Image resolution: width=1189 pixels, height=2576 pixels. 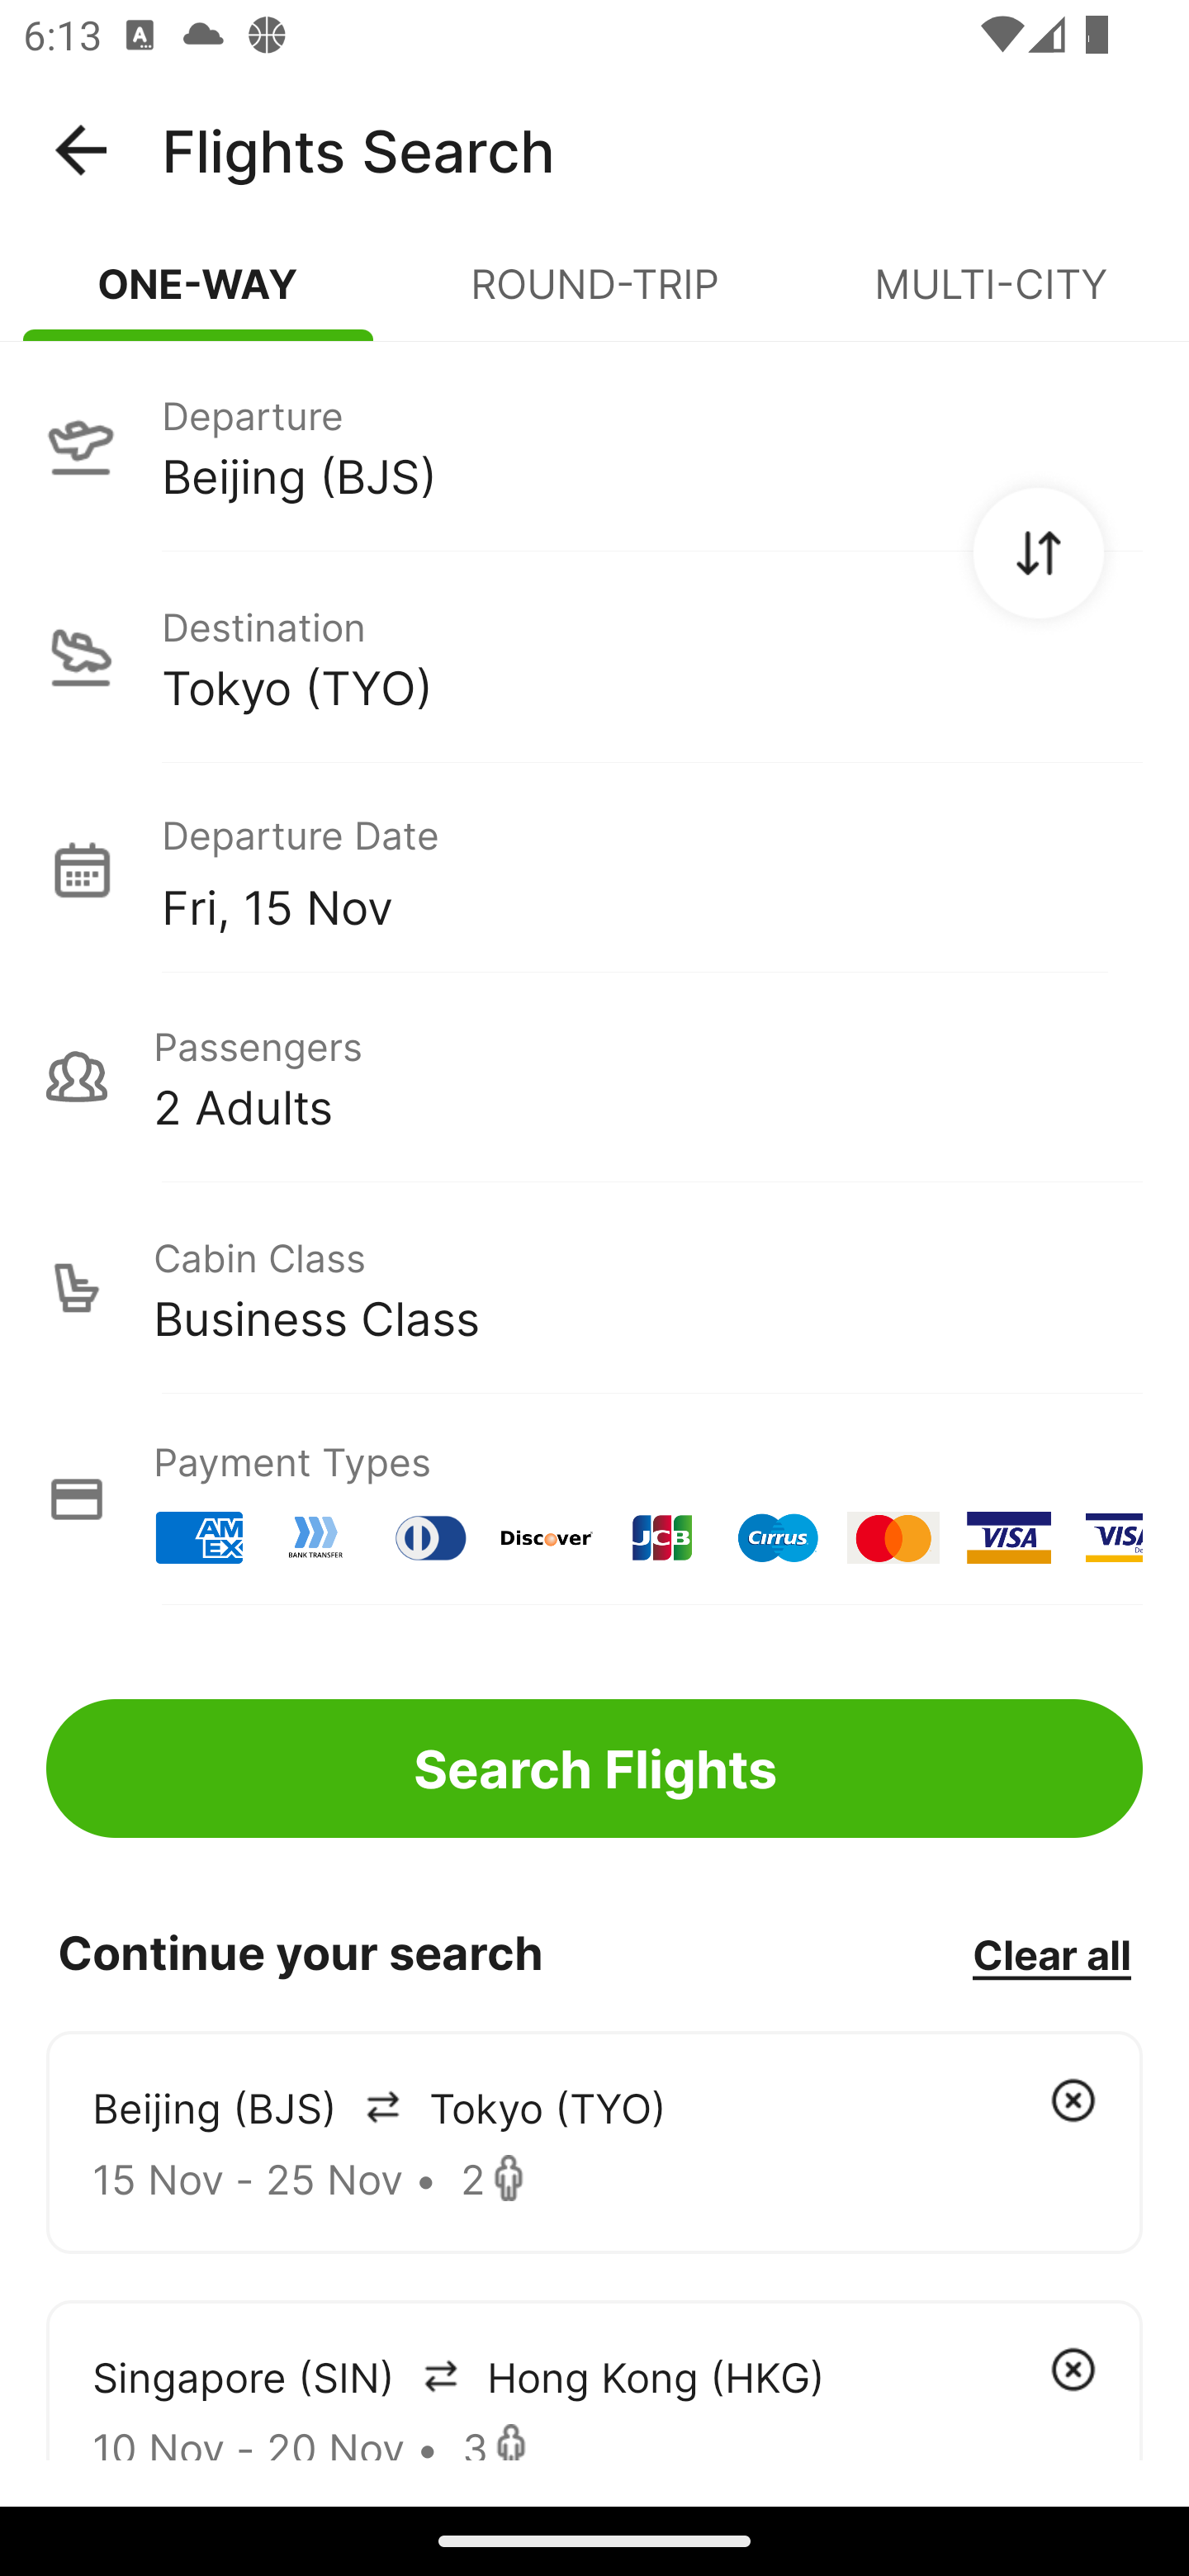 I want to click on MULTI-CITY, so click(x=991, y=297).